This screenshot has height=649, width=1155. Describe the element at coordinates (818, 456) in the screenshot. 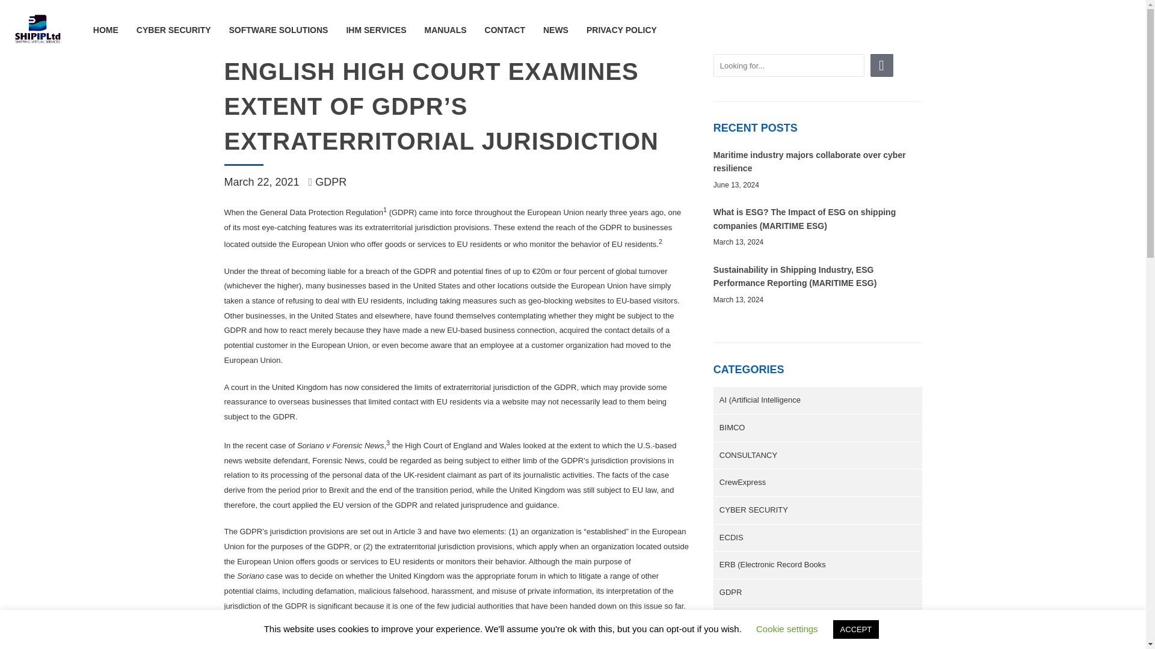

I see `CONSULTANCY` at that location.